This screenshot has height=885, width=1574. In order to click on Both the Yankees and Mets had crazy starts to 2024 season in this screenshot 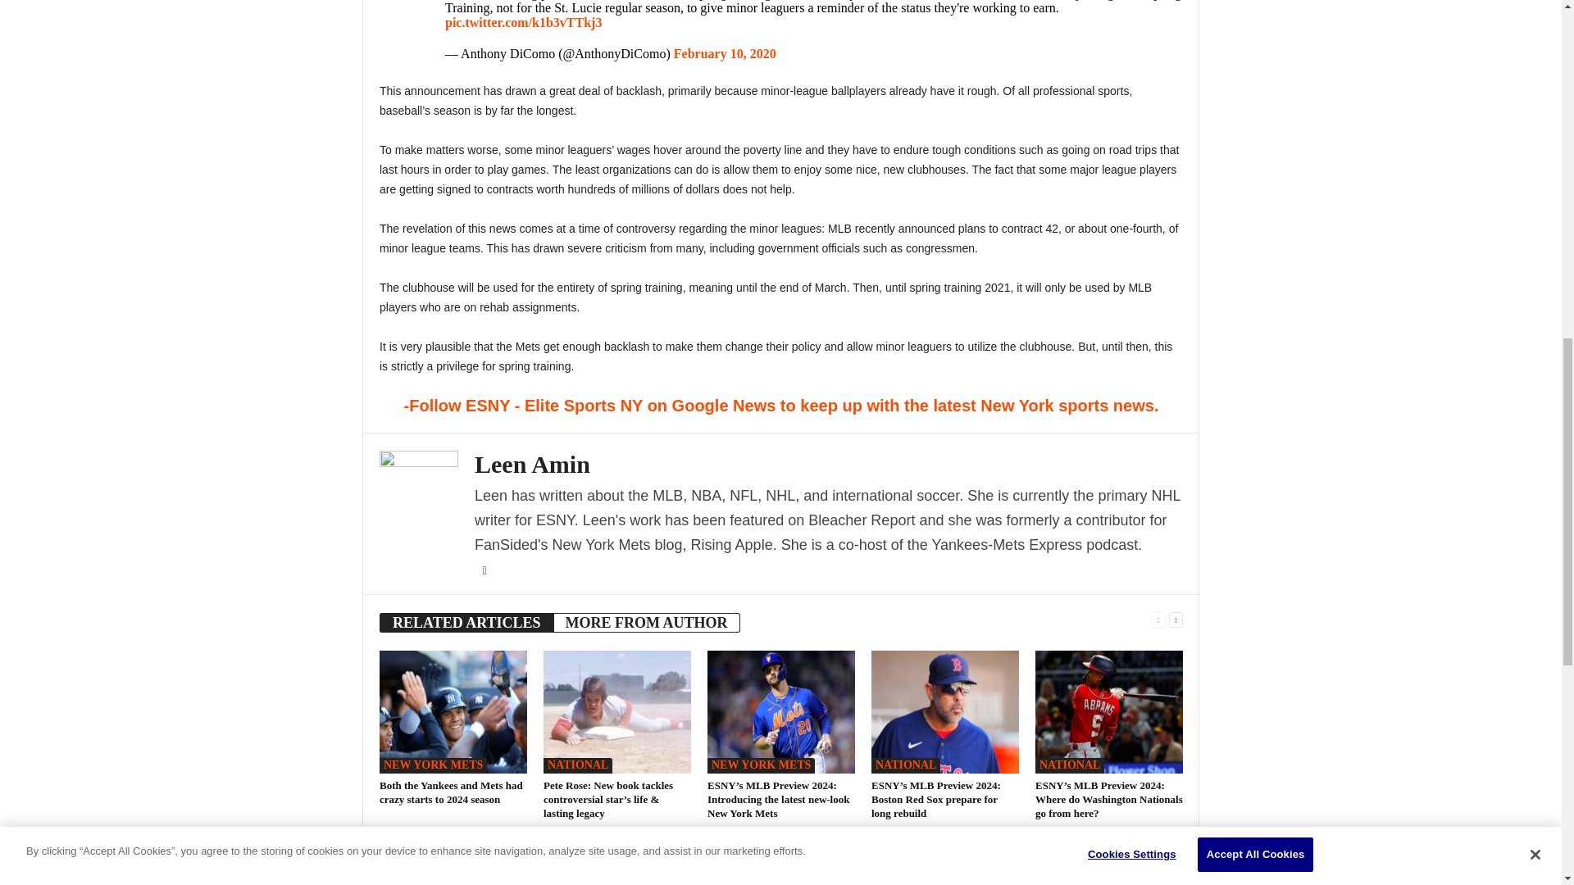, I will do `click(453, 711)`.